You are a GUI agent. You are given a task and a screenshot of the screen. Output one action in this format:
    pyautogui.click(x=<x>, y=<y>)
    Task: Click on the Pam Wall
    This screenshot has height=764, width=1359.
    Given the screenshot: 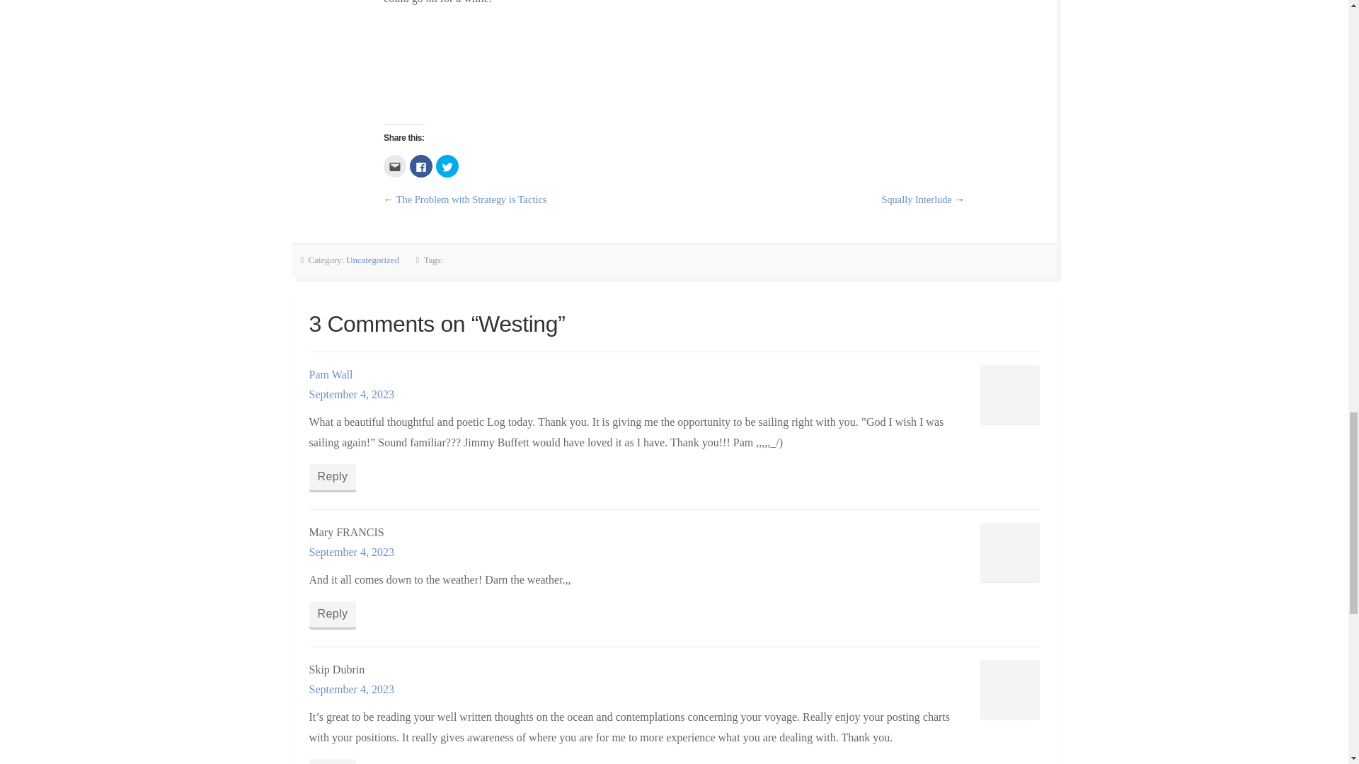 What is the action you would take?
    pyautogui.click(x=330, y=374)
    